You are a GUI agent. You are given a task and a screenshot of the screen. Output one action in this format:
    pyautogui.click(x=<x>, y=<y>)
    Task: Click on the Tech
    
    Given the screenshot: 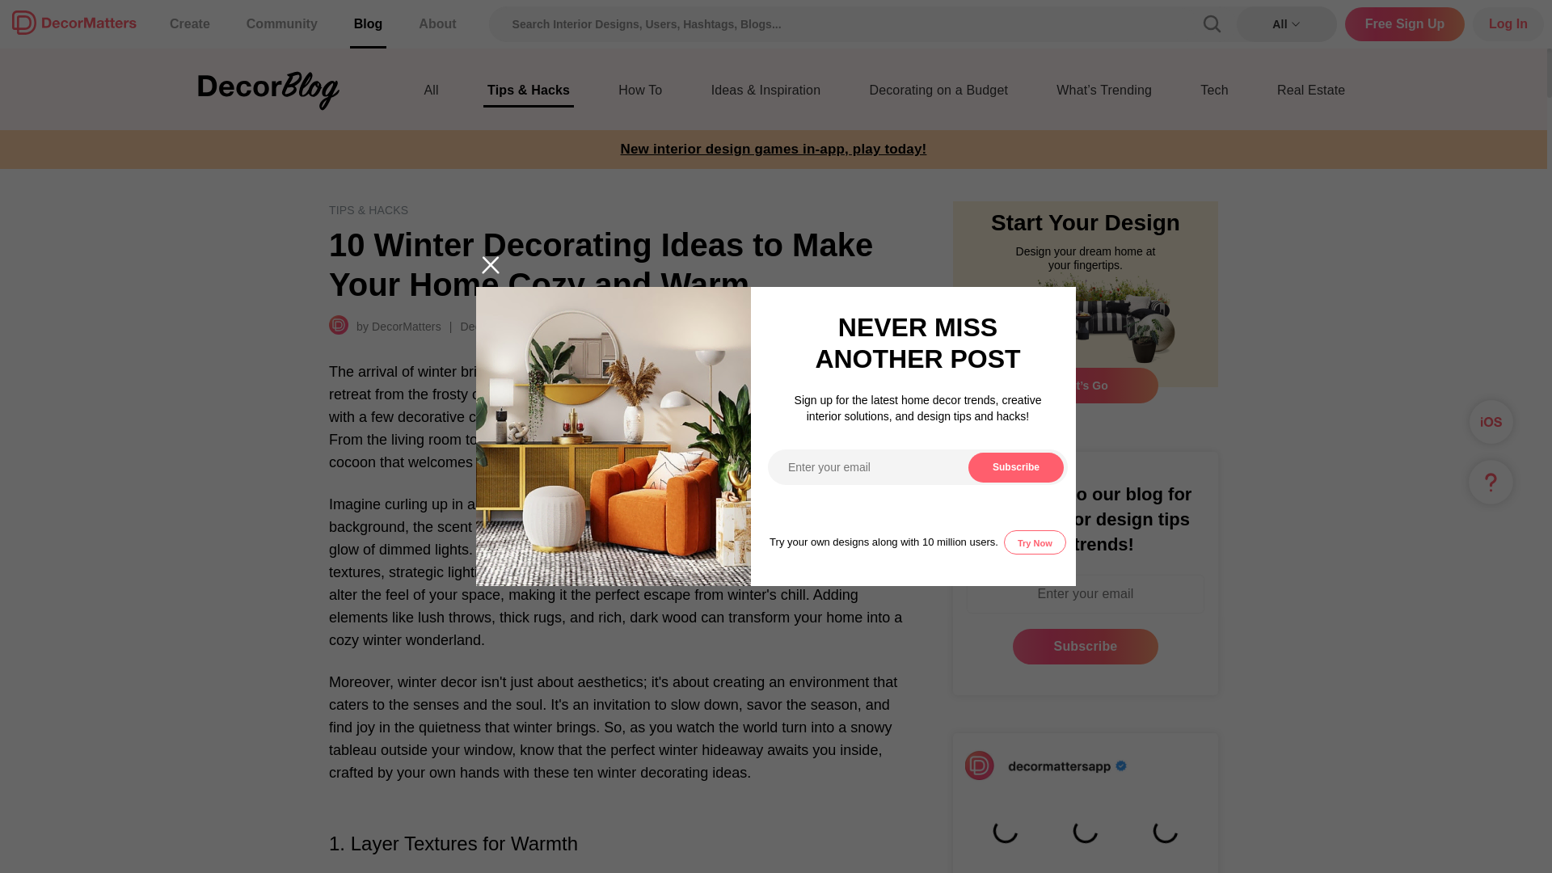 What is the action you would take?
    pyautogui.click(x=1214, y=95)
    